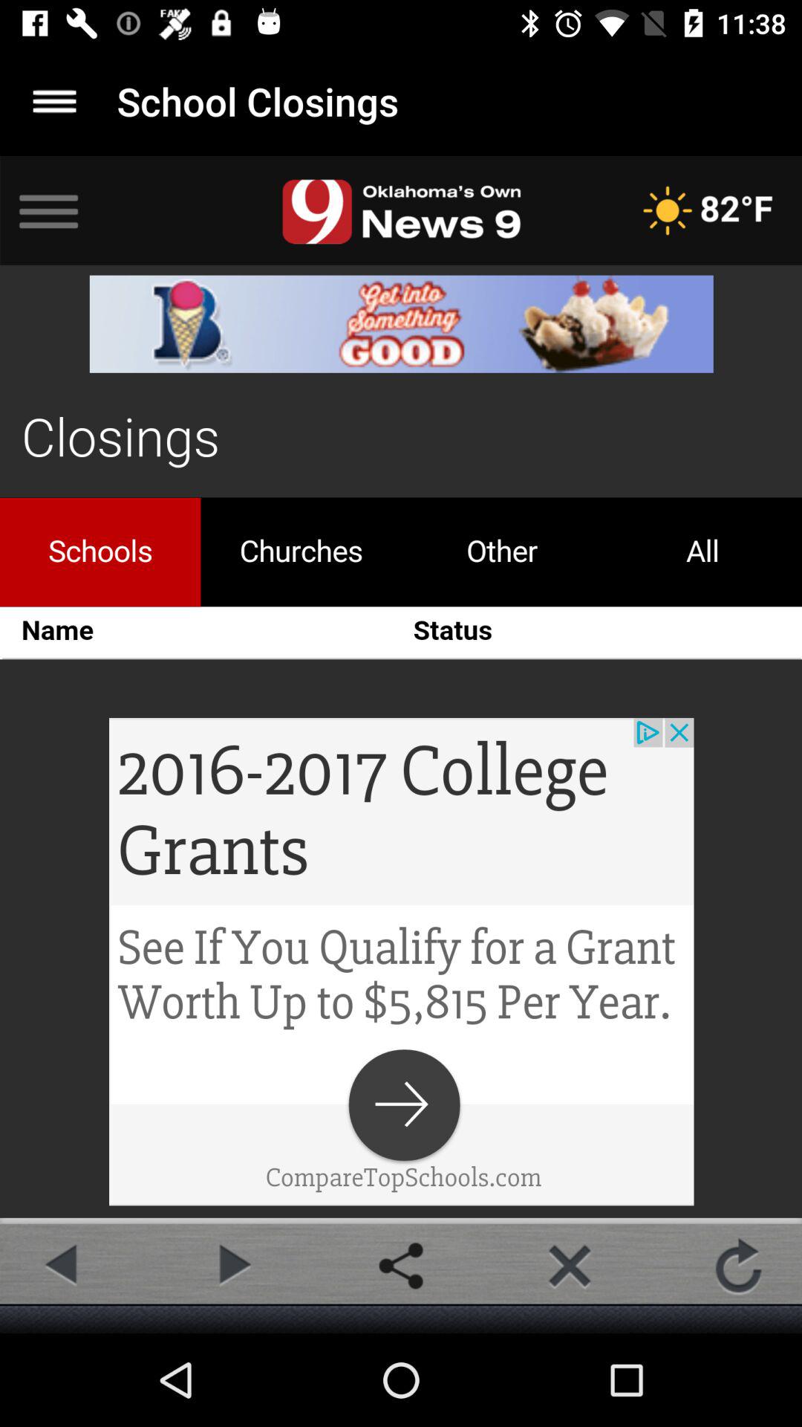 Image resolution: width=802 pixels, height=1427 pixels. What do you see at coordinates (401, 1266) in the screenshot?
I see `share school closings` at bounding box center [401, 1266].